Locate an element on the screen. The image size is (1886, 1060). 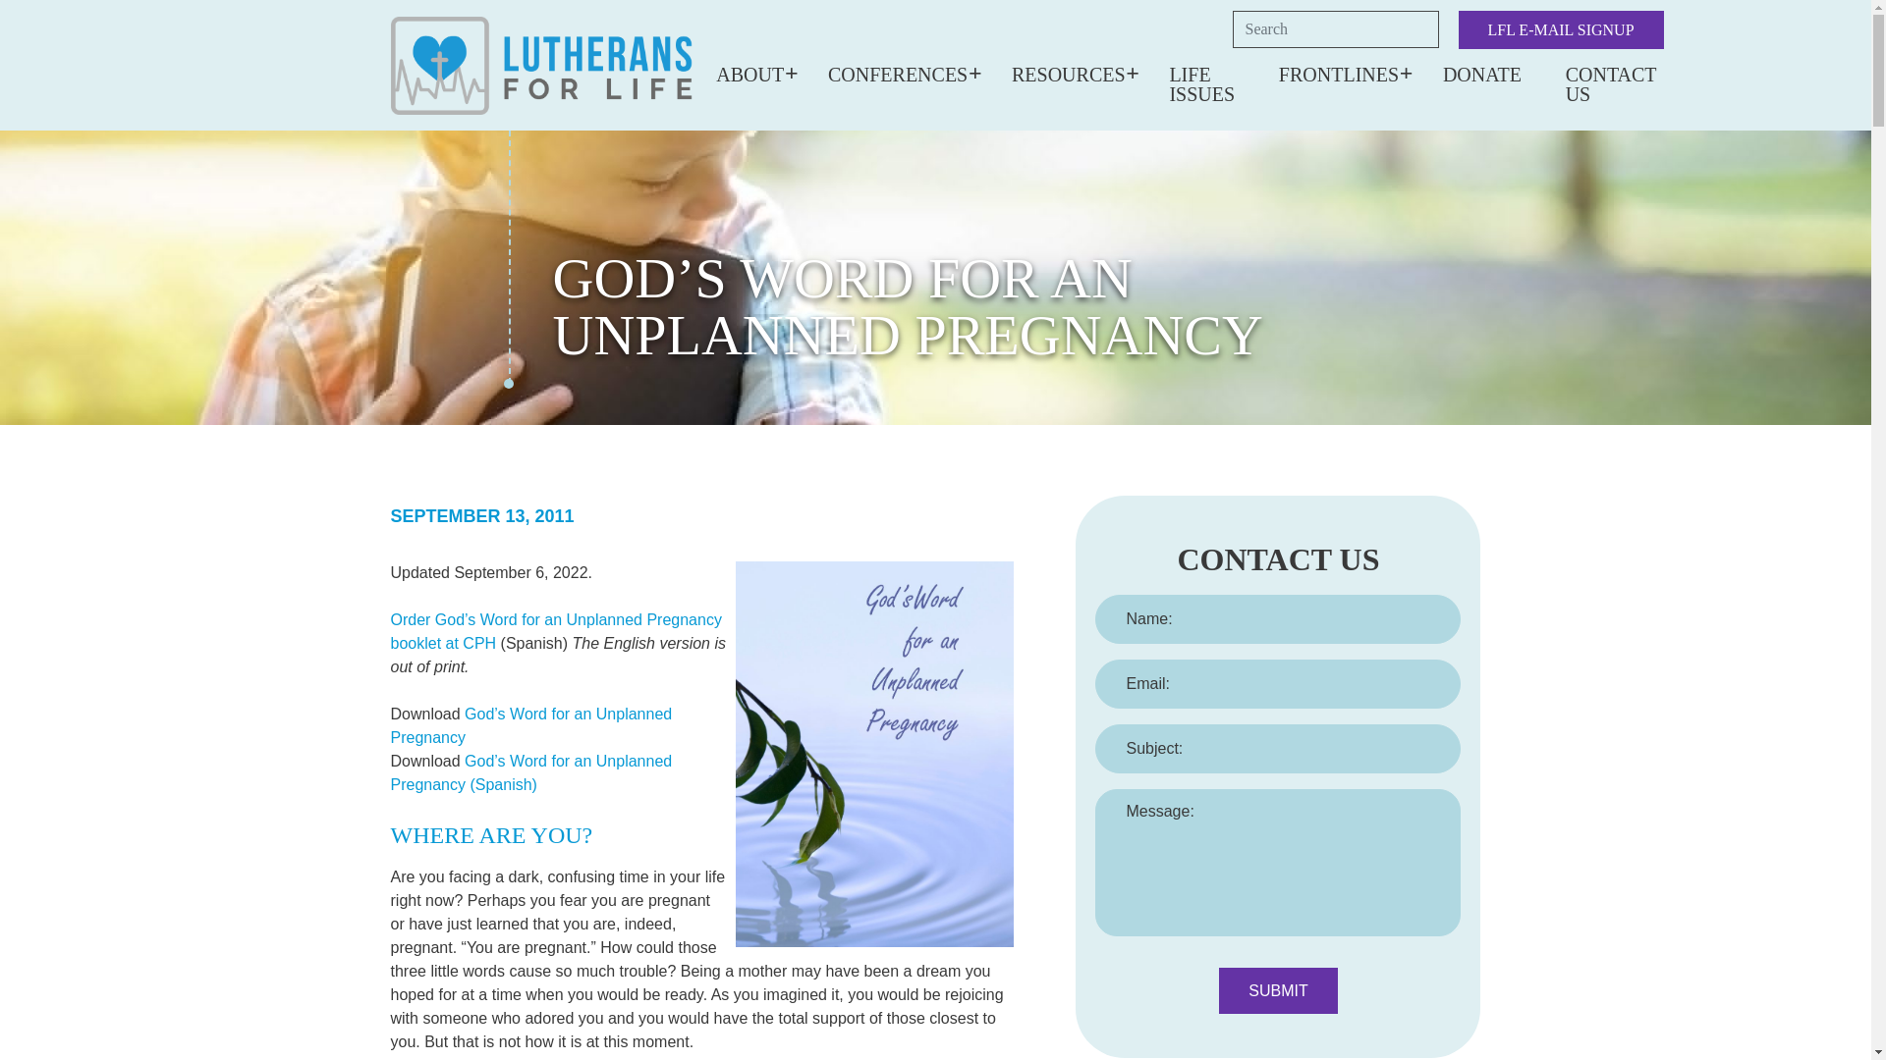
FRONTLINES is located at coordinates (1338, 75).